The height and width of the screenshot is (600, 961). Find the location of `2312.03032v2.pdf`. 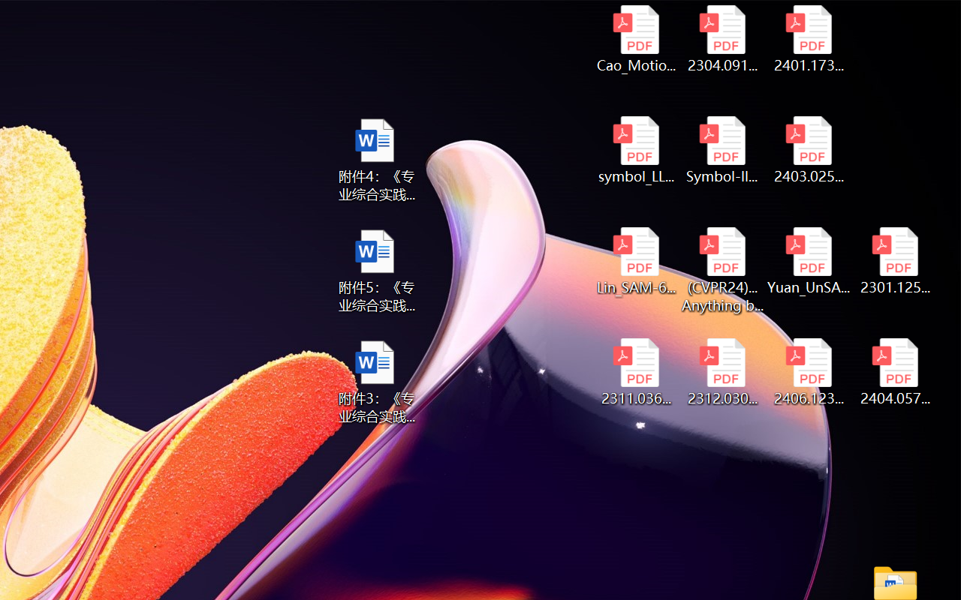

2312.03032v2.pdf is located at coordinates (722, 372).